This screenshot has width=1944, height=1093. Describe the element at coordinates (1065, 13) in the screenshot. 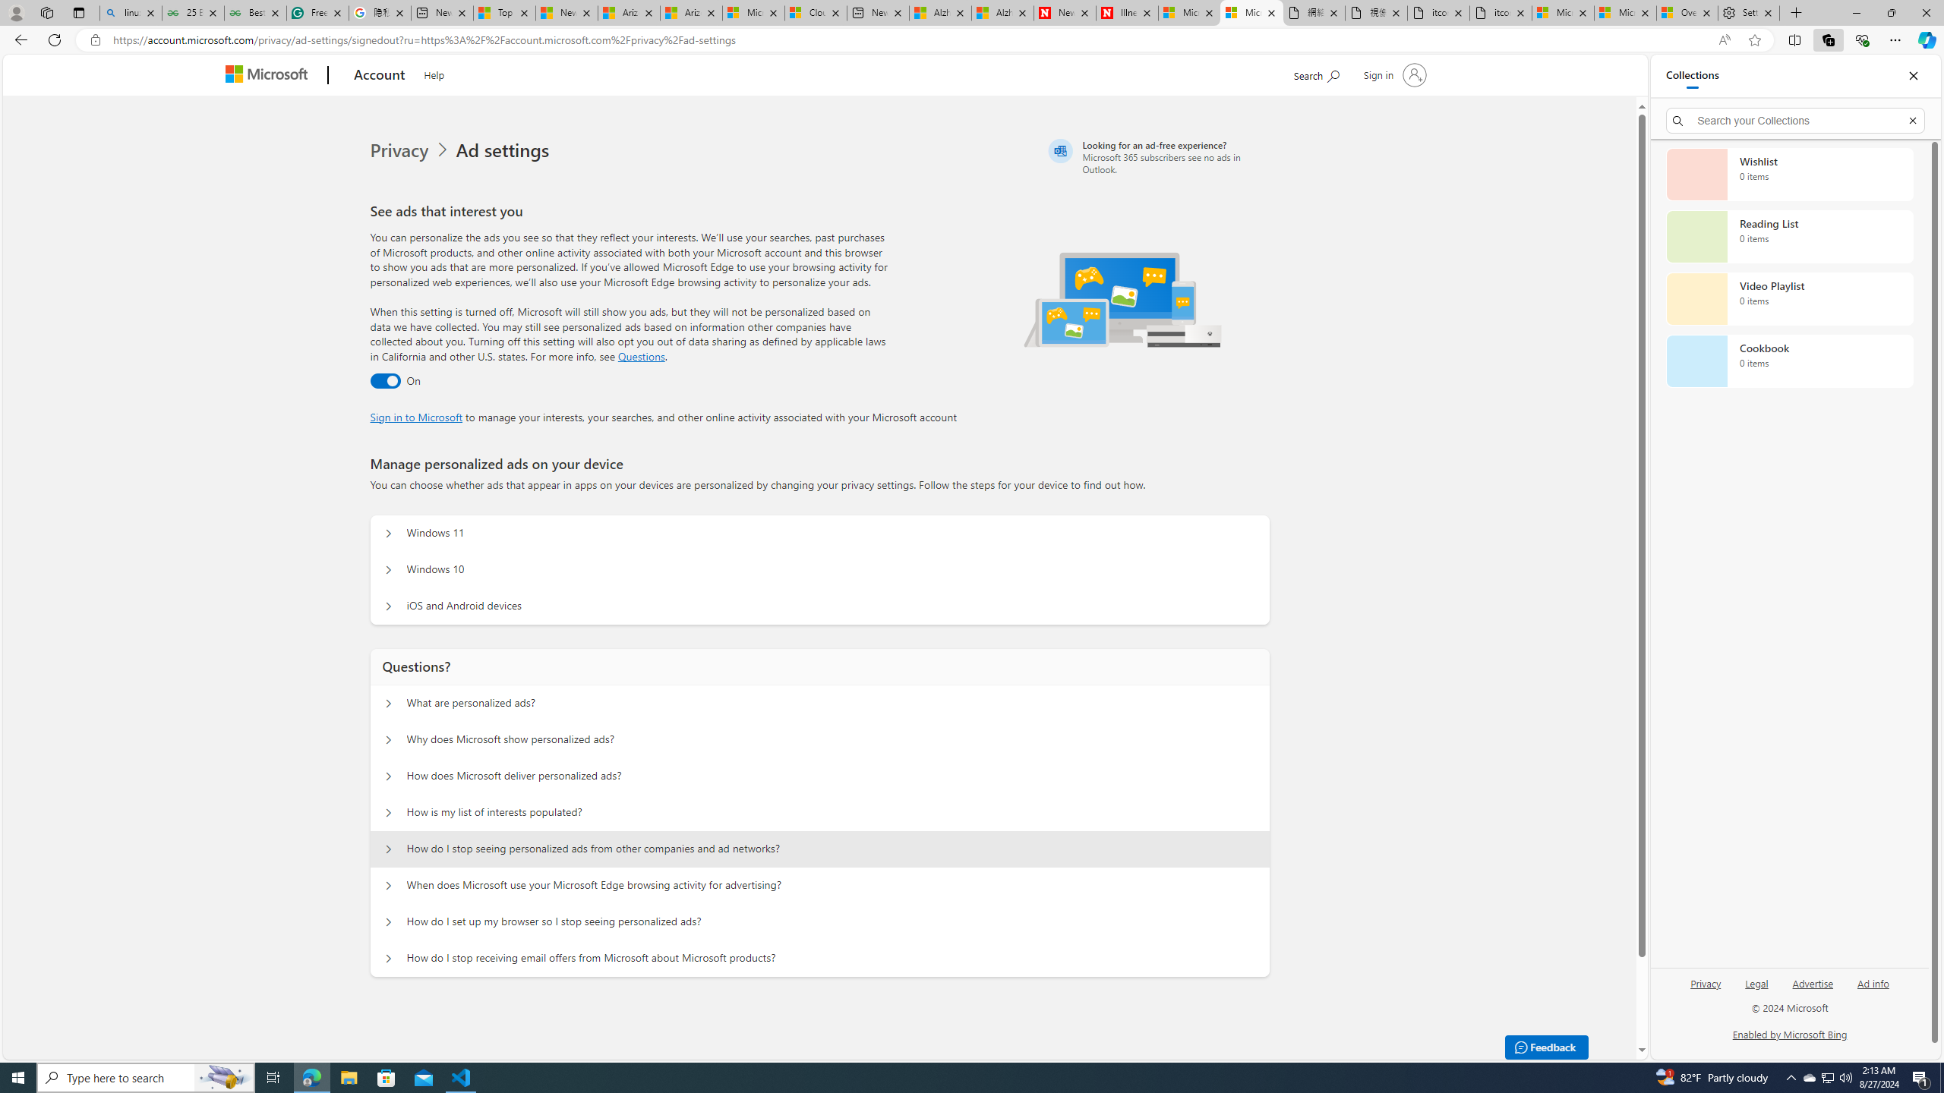

I see `Newsweek - News, Analysis, Politics, Business, Technology` at that location.